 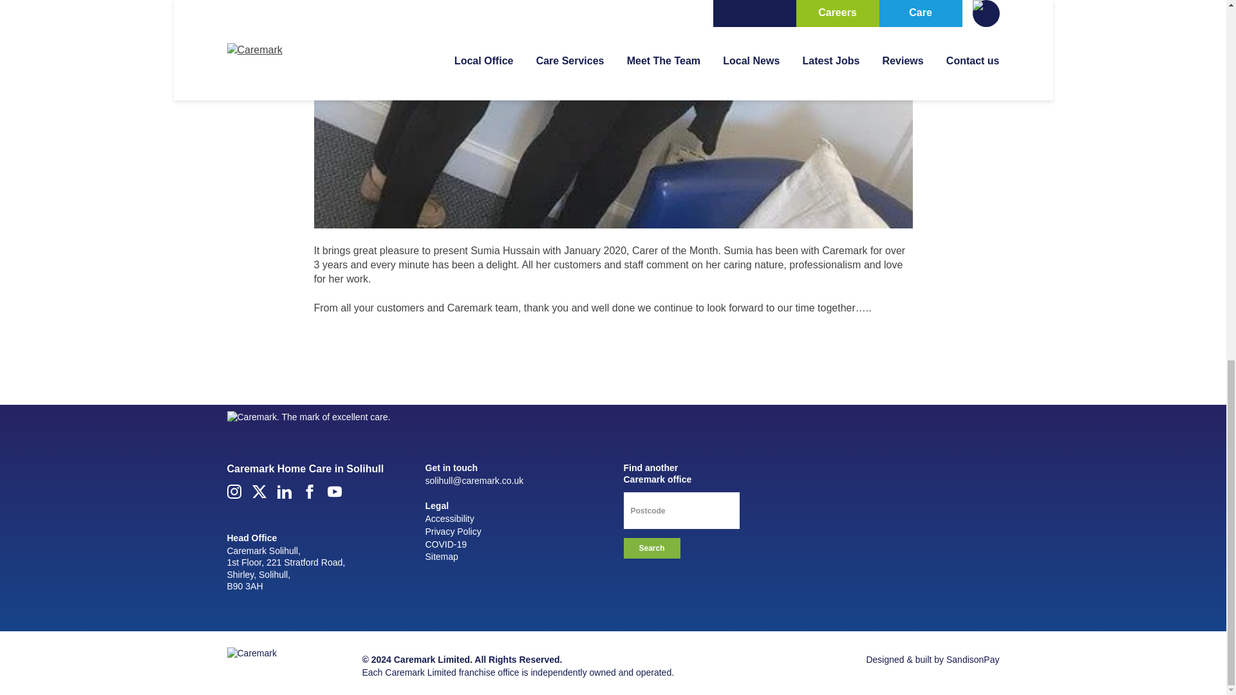 I want to click on COVID-19, so click(x=445, y=544).